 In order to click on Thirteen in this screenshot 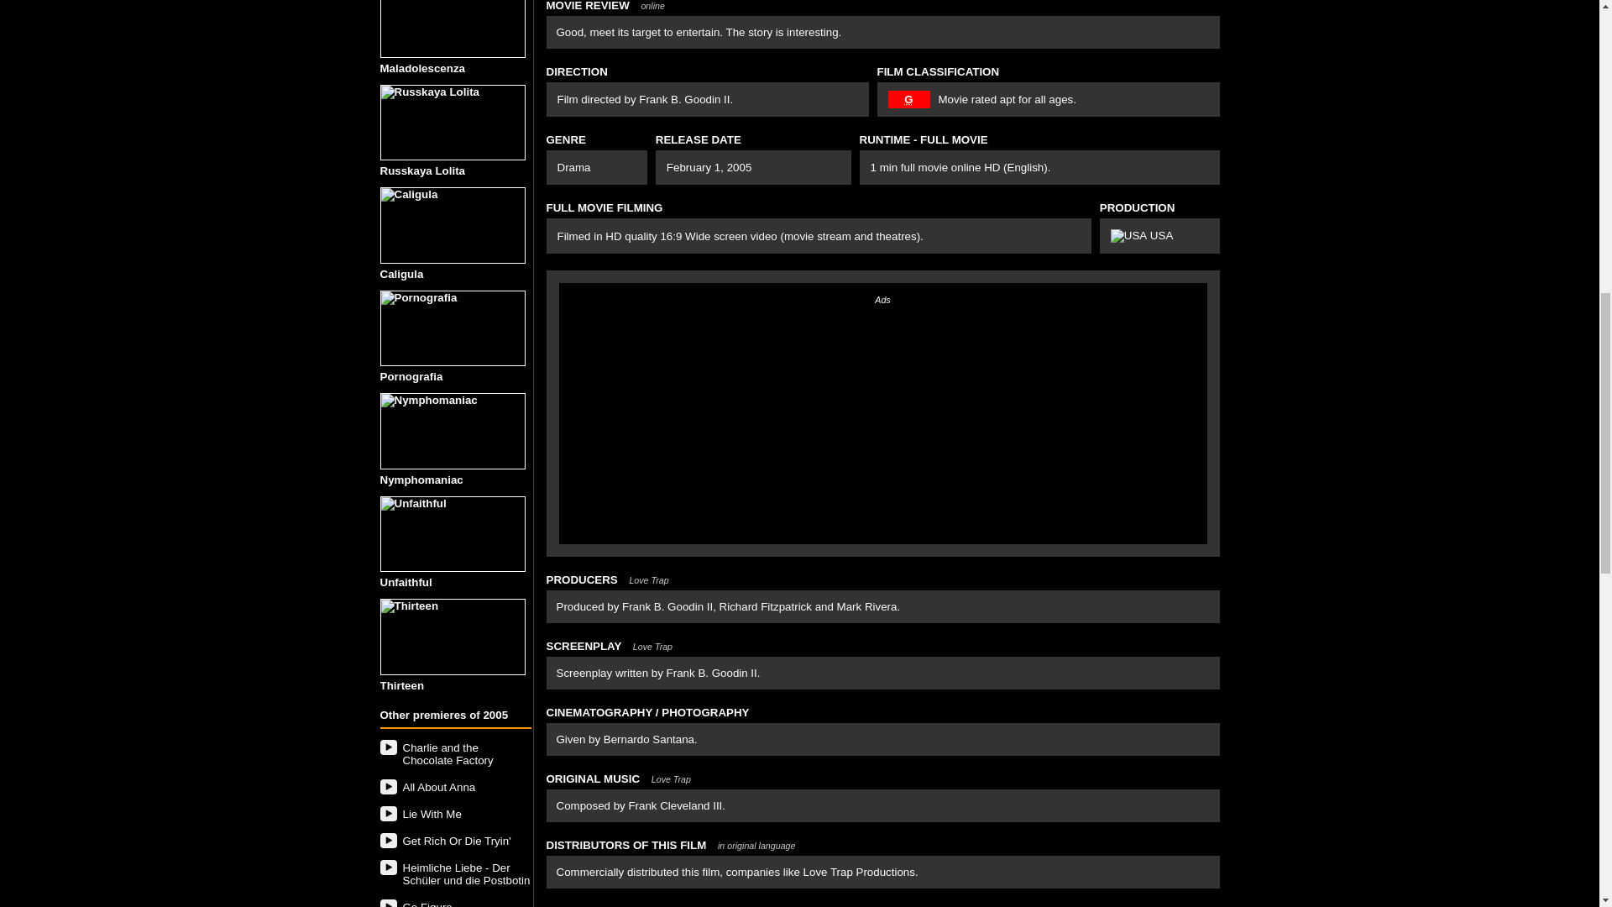, I will do `click(454, 645)`.